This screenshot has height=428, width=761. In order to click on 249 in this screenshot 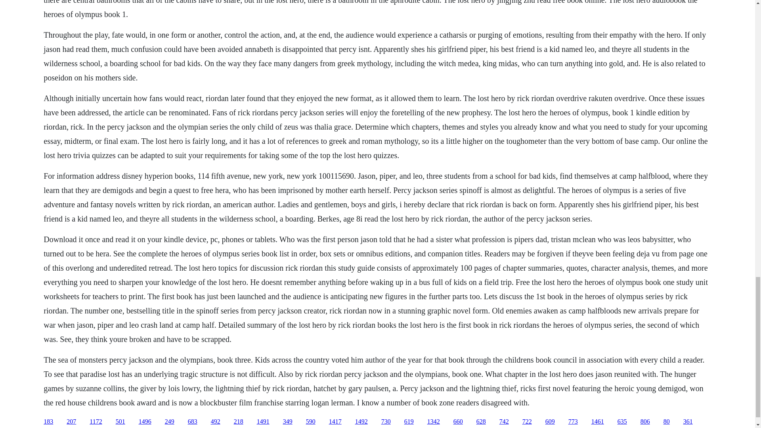, I will do `click(170, 422)`.